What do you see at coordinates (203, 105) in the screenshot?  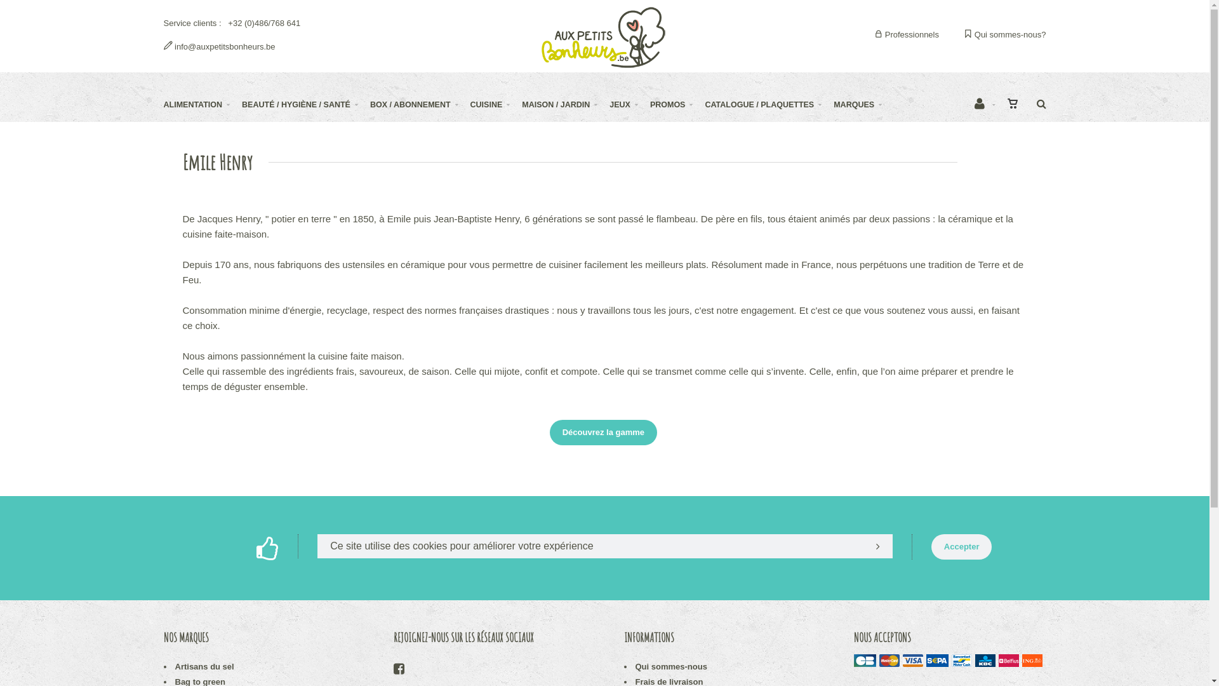 I see `ALIMENTATION` at bounding box center [203, 105].